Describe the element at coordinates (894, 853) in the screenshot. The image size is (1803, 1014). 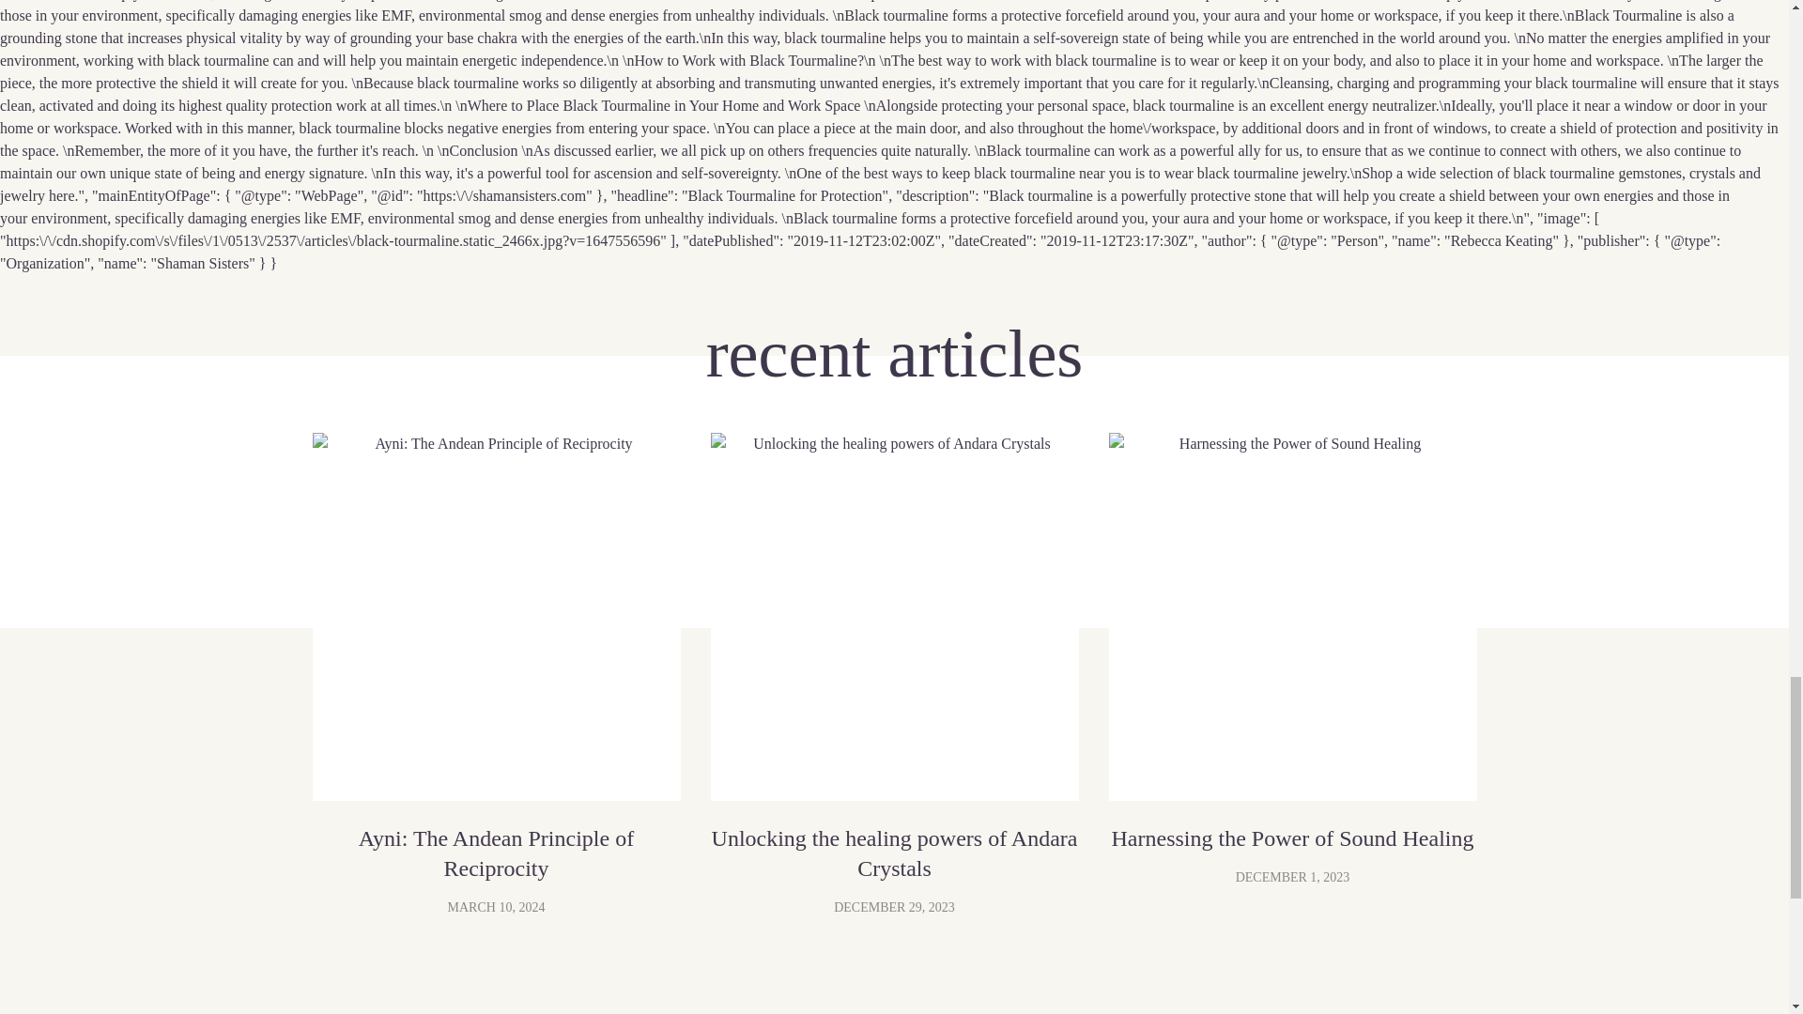
I see `Unlocking the healing powers of Andara Crystals` at that location.